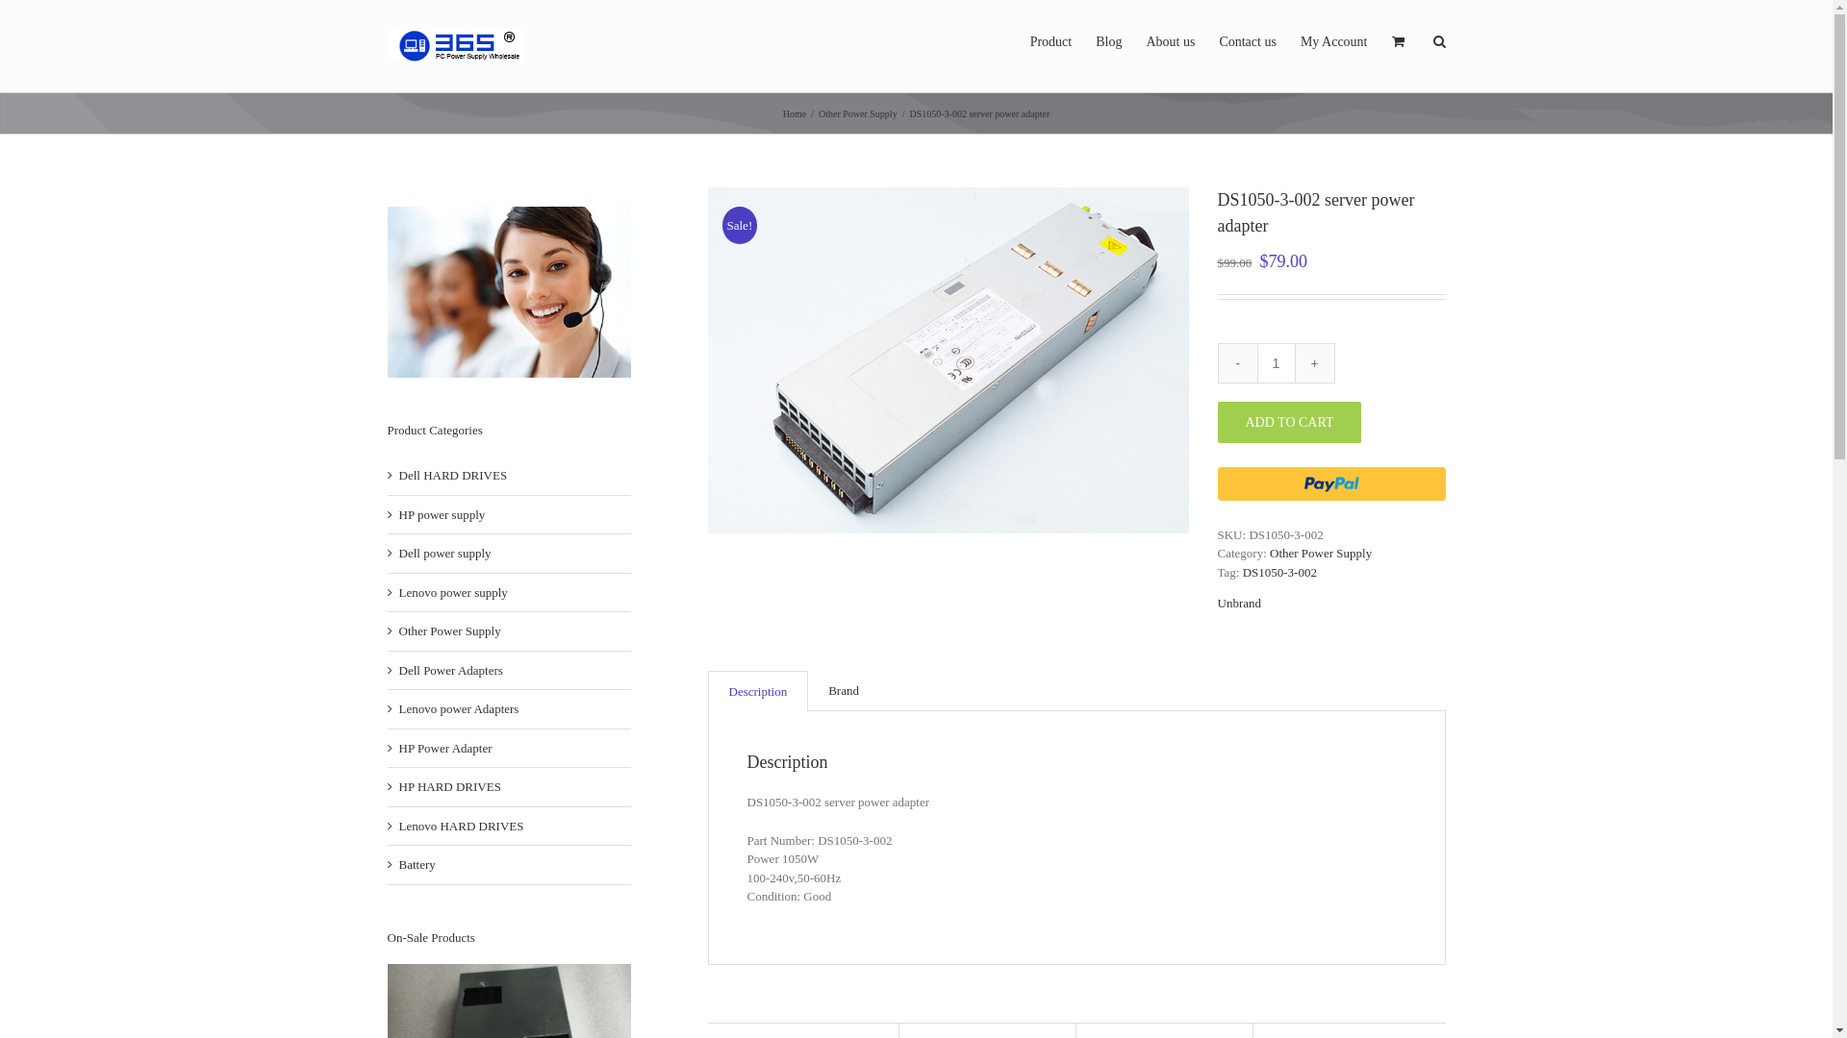 The width and height of the screenshot is (1847, 1038). Describe the element at coordinates (1334, 40) in the screenshot. I see `My Account` at that location.